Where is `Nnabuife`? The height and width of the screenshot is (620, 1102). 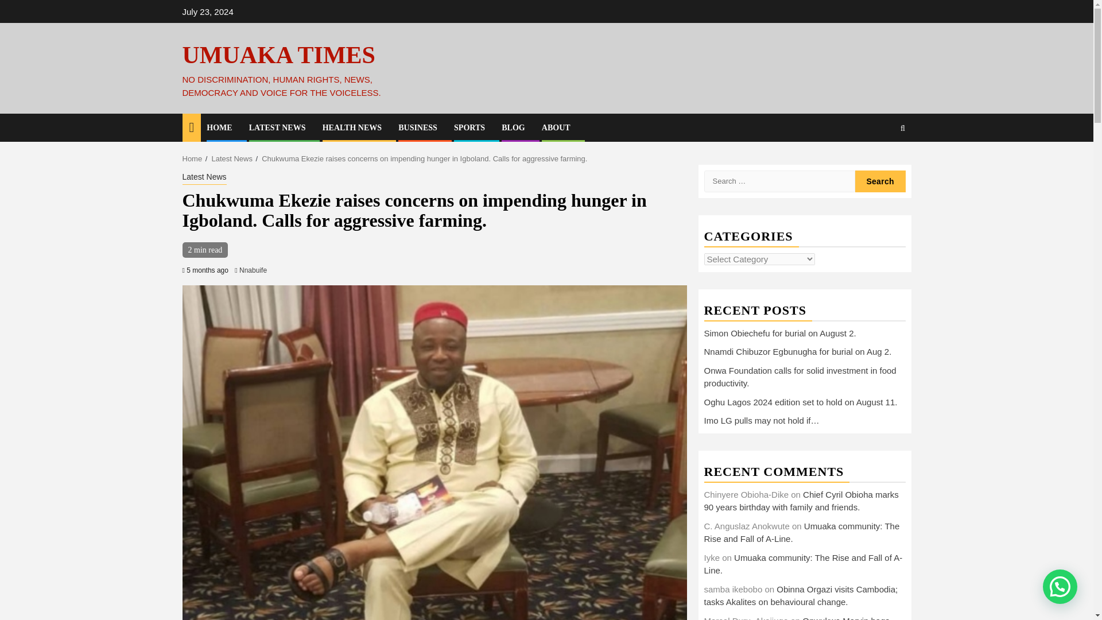
Nnabuife is located at coordinates (253, 270).